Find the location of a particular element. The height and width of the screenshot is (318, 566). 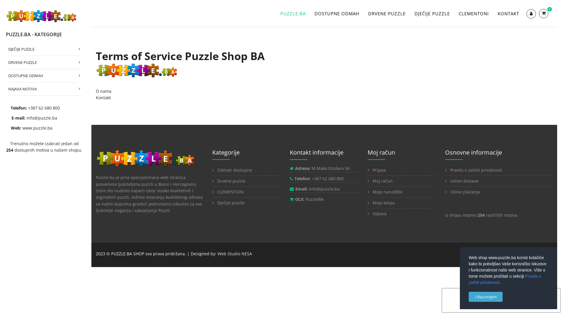

O nama is located at coordinates (104, 91).